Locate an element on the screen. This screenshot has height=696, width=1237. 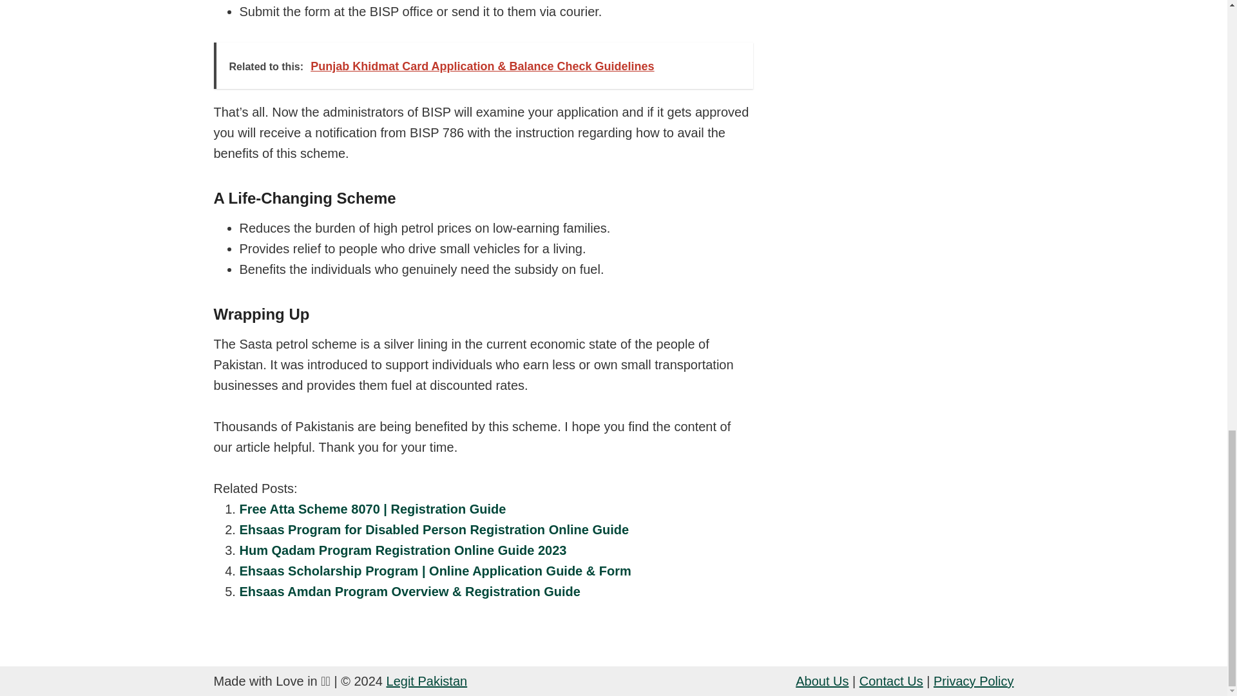
About Us is located at coordinates (822, 681).